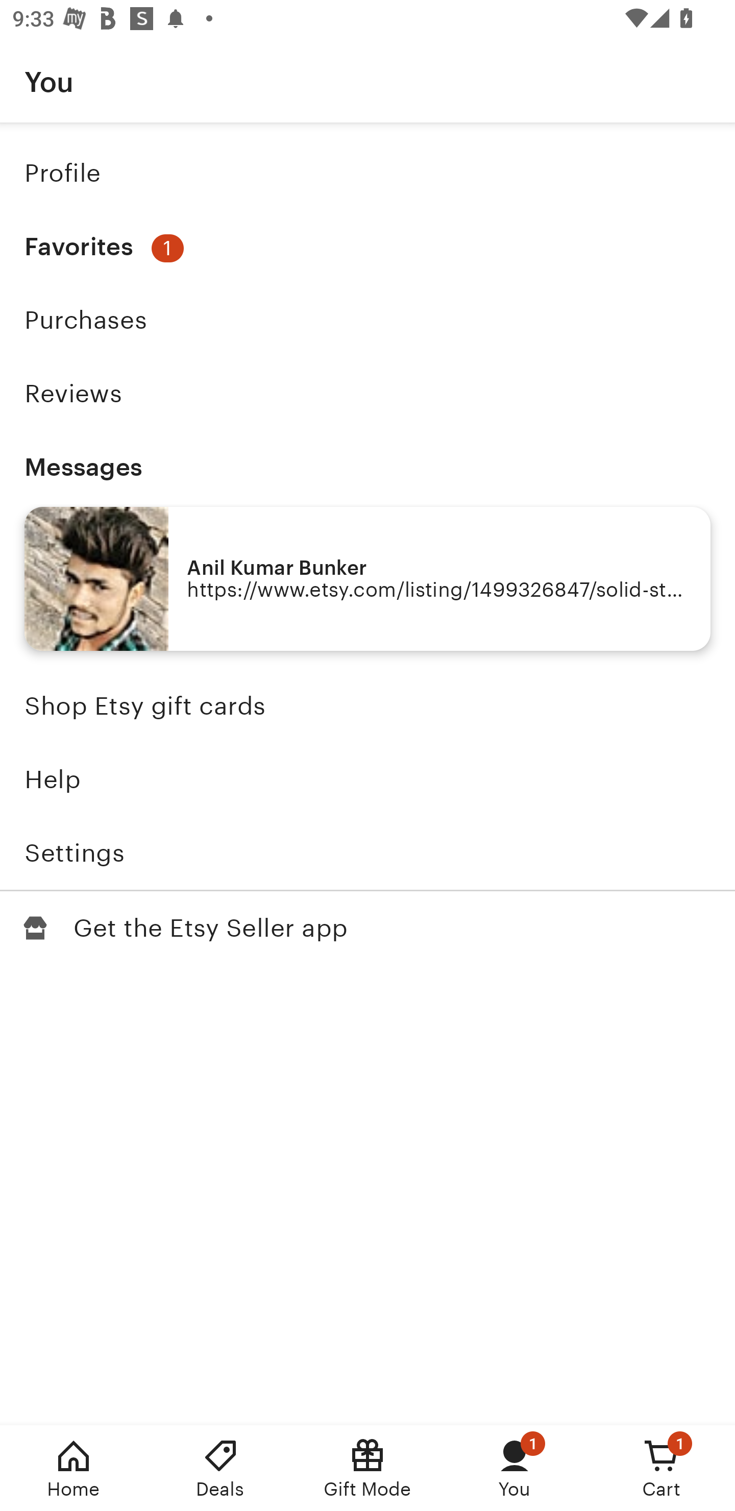 This screenshot has height=1511, width=735. What do you see at coordinates (367, 393) in the screenshot?
I see `Reviews` at bounding box center [367, 393].